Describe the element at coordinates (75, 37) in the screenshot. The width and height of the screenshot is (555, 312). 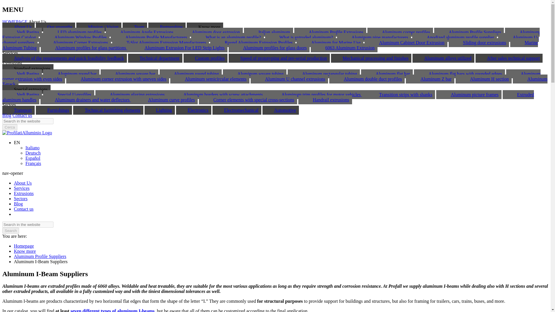
I see `Aluminum Window Profiles` at that location.